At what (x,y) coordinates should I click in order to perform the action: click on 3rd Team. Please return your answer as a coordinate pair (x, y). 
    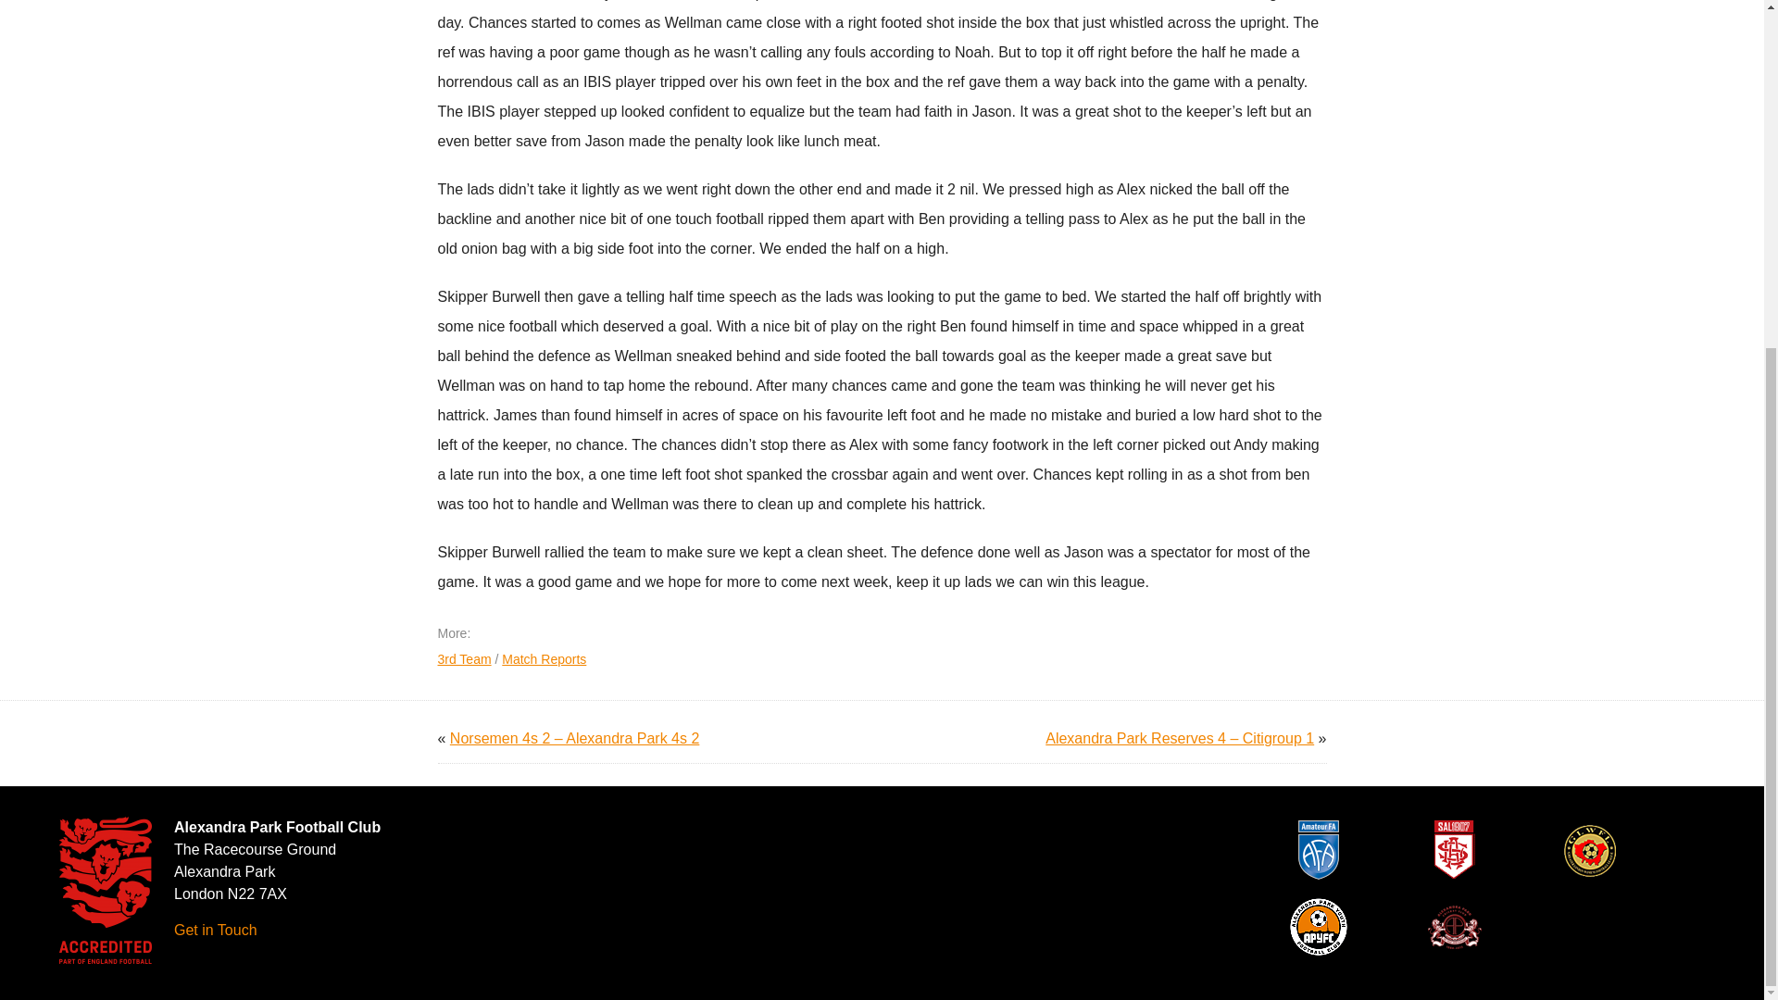
    Looking at the image, I should click on (463, 659).